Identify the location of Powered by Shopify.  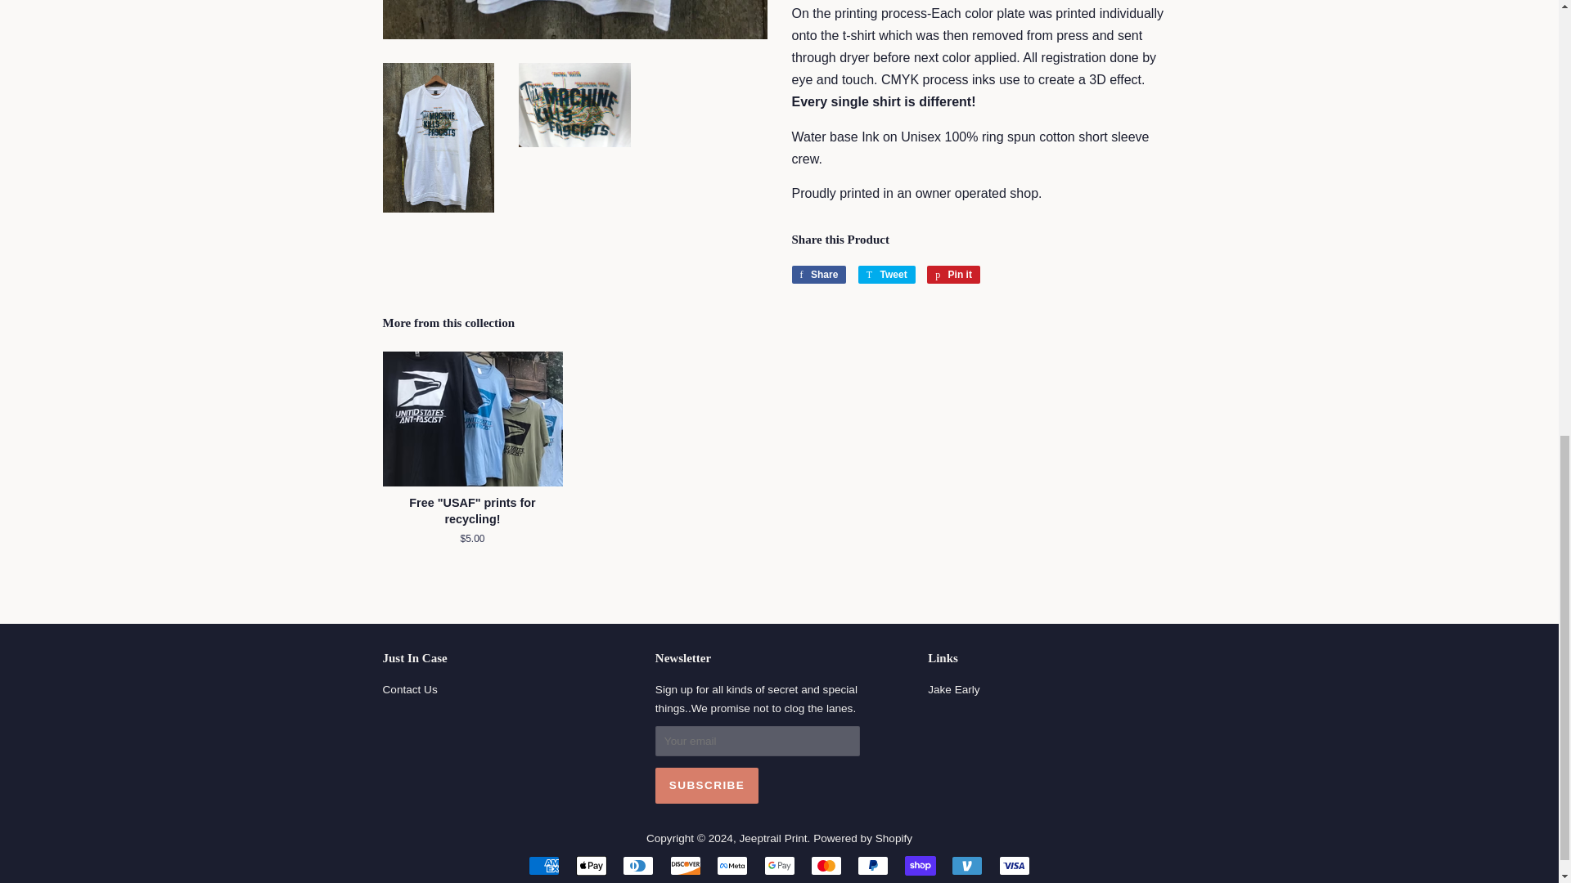
(862, 838).